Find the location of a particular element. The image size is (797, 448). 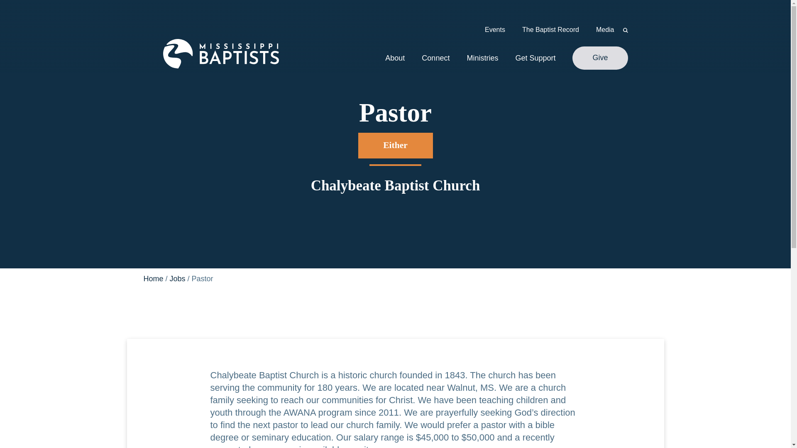

Mississippi Baptist Convention Board is located at coordinates (220, 54).